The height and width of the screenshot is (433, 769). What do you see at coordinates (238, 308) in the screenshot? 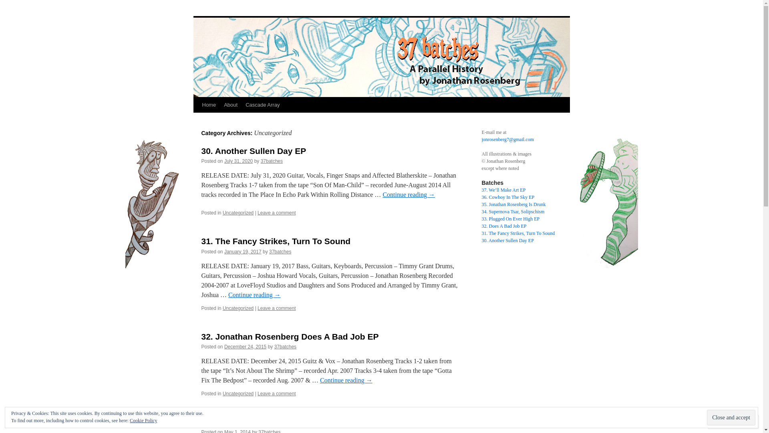
I see `Uncategorized` at bounding box center [238, 308].